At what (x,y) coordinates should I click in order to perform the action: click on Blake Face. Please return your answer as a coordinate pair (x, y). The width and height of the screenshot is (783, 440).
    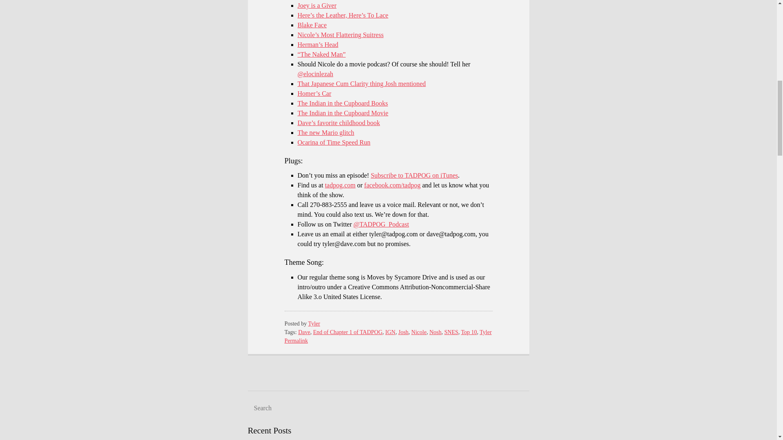
    Looking at the image, I should click on (312, 25).